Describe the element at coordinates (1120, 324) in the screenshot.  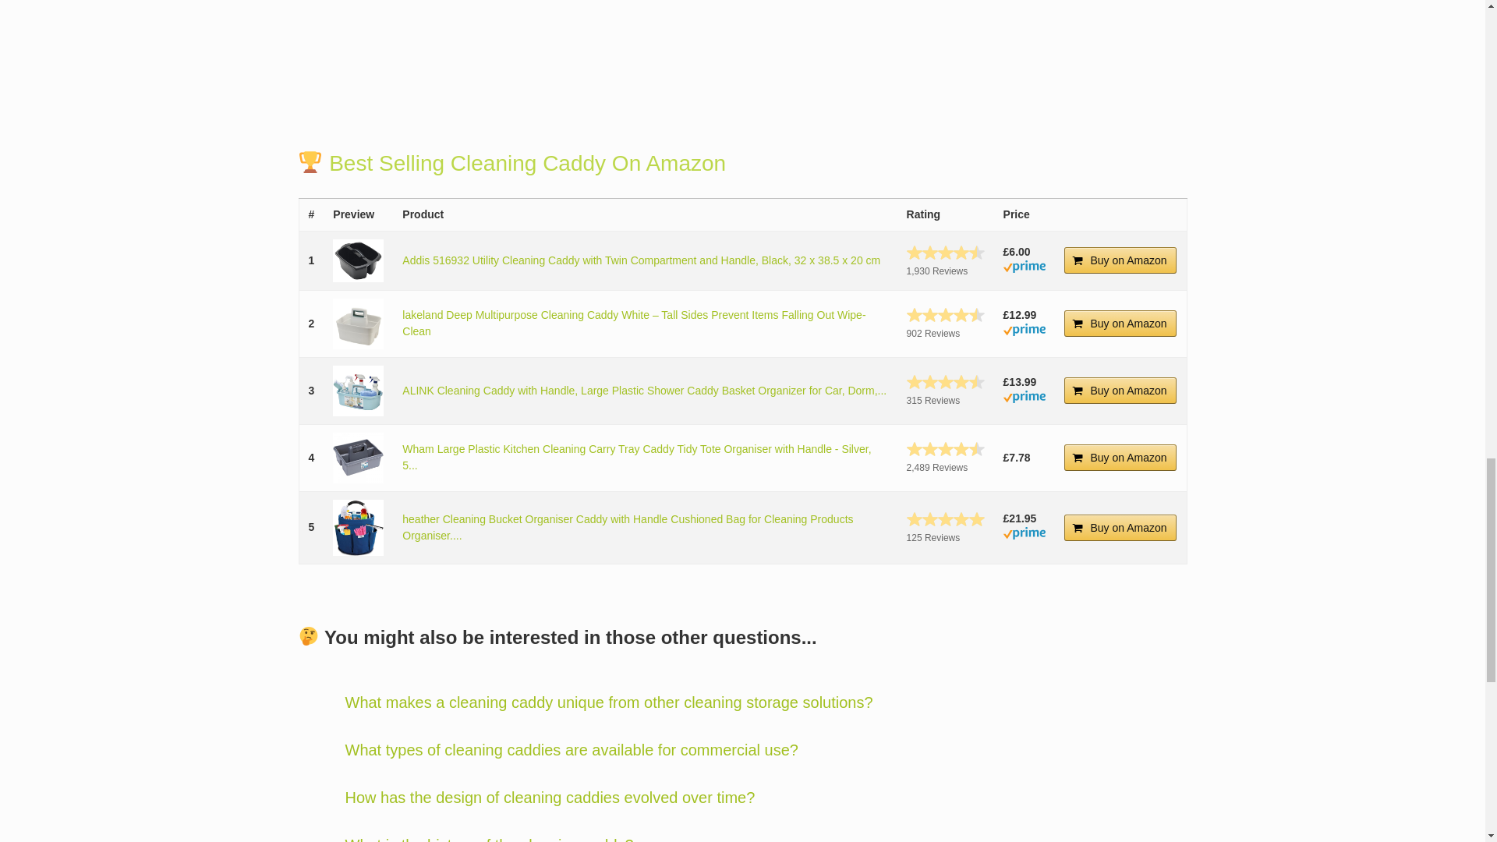
I see `Buy on Amazon` at that location.